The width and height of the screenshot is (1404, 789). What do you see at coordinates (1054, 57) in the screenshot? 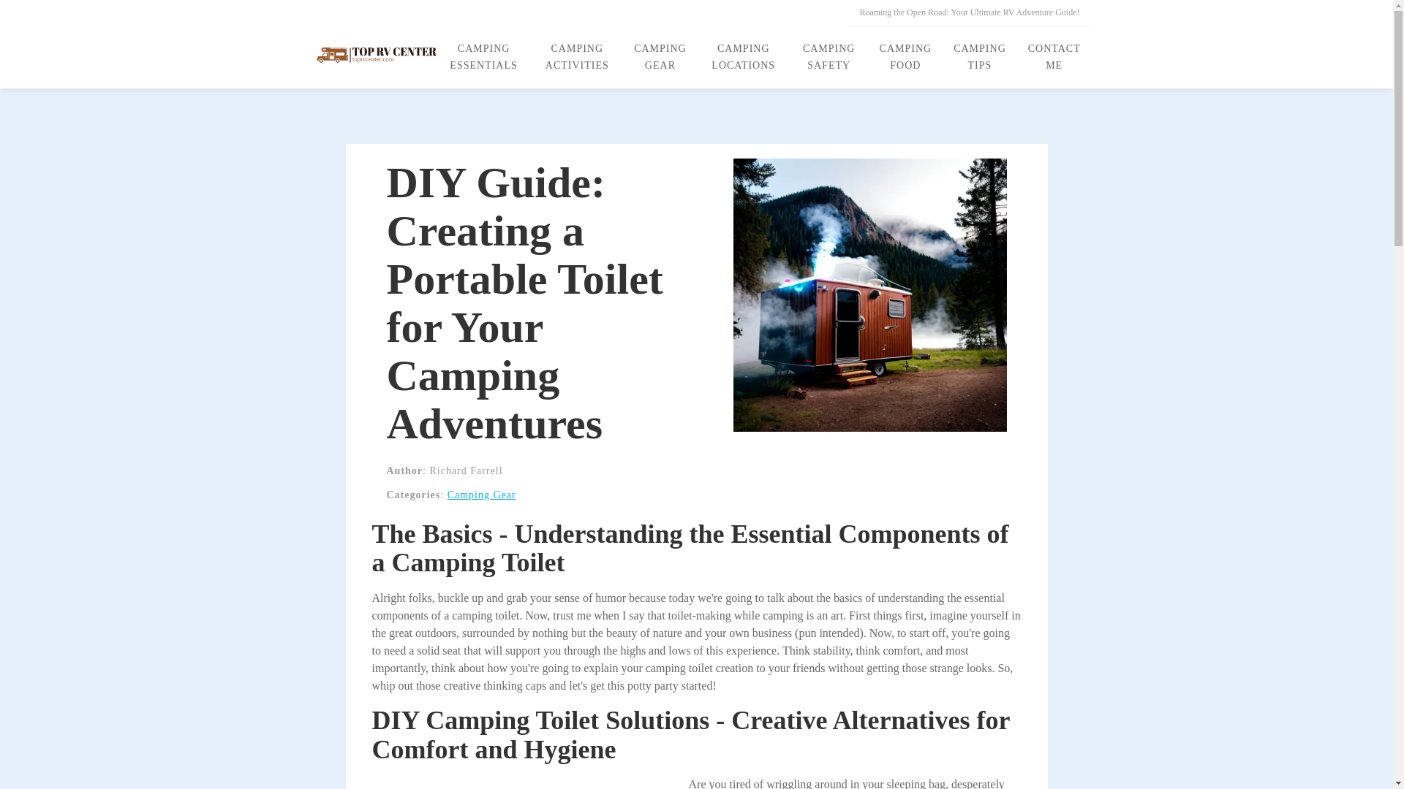
I see `CONTACT ME` at bounding box center [1054, 57].